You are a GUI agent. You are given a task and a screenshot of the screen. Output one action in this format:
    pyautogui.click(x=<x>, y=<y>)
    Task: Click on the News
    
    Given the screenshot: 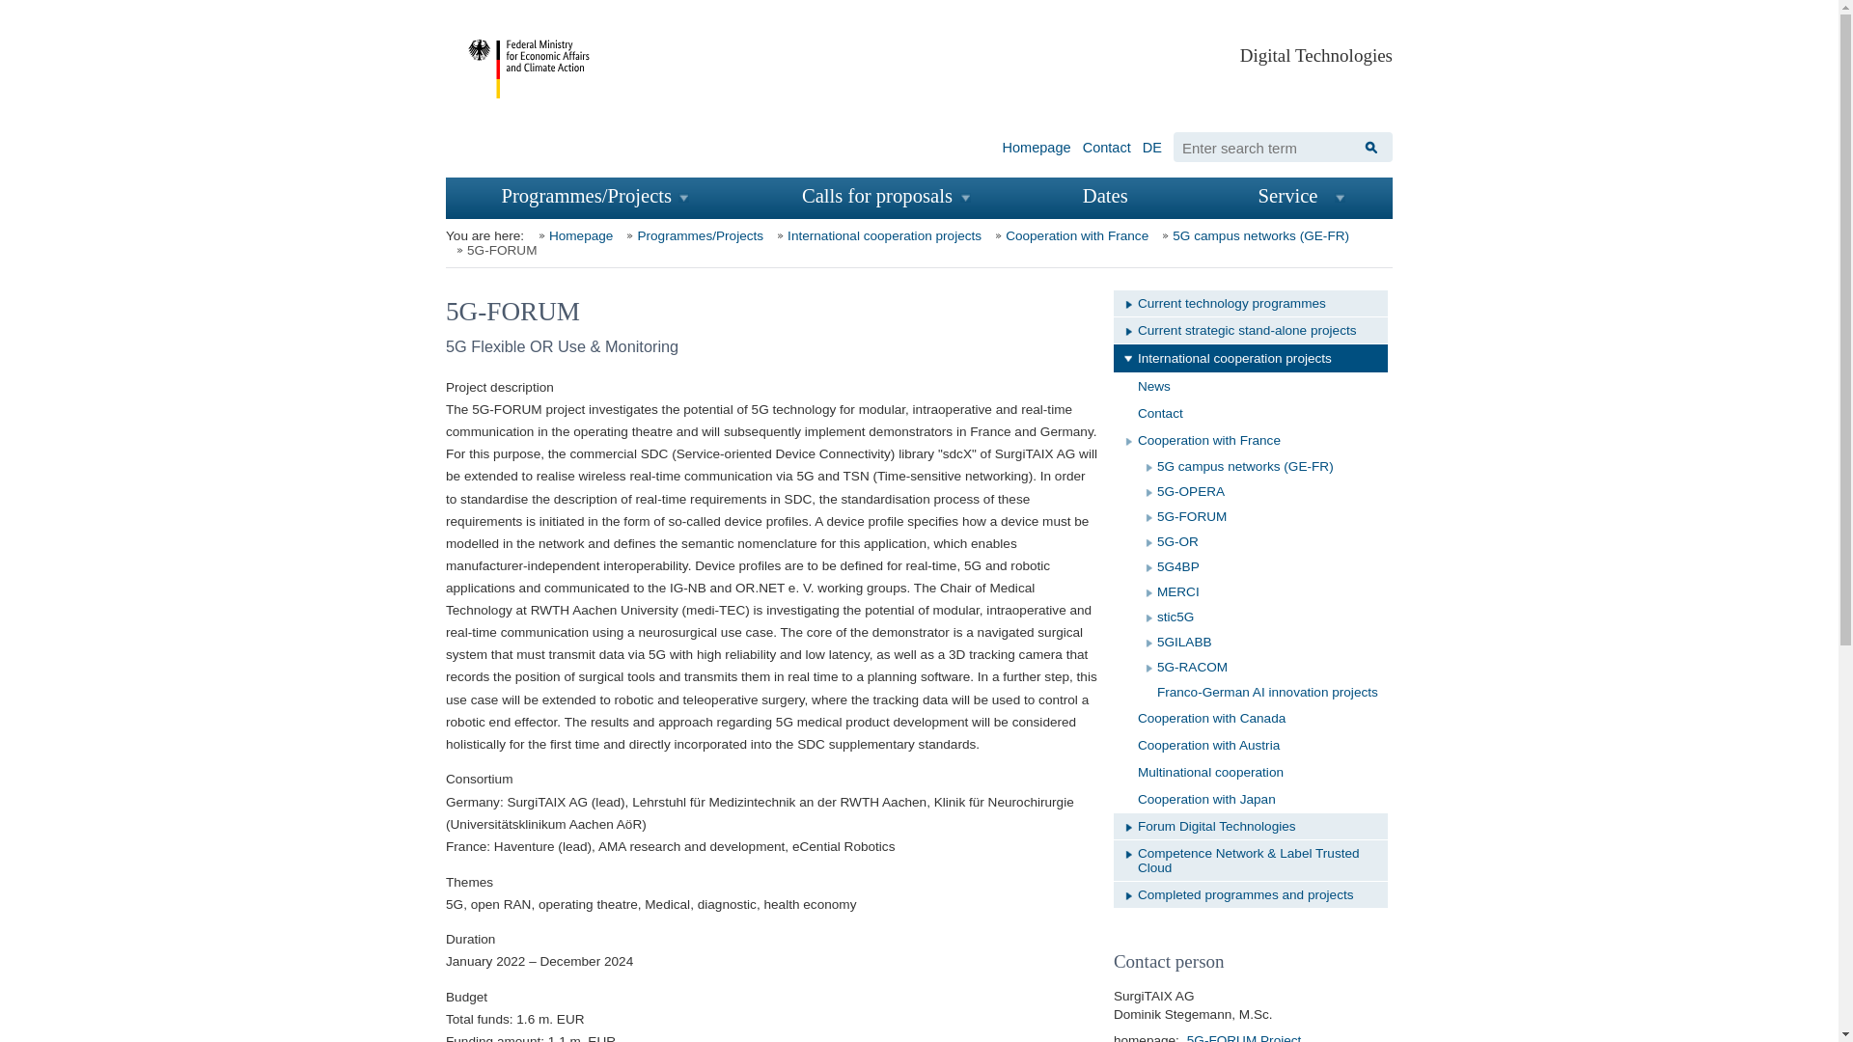 What is the action you would take?
    pyautogui.click(x=1251, y=386)
    